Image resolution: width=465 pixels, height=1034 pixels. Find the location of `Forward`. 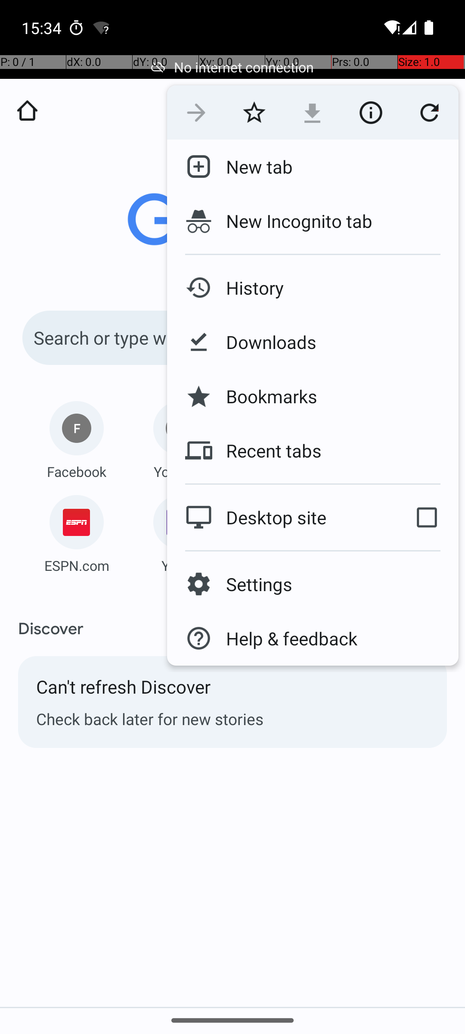

Forward is located at coordinates (196, 112).